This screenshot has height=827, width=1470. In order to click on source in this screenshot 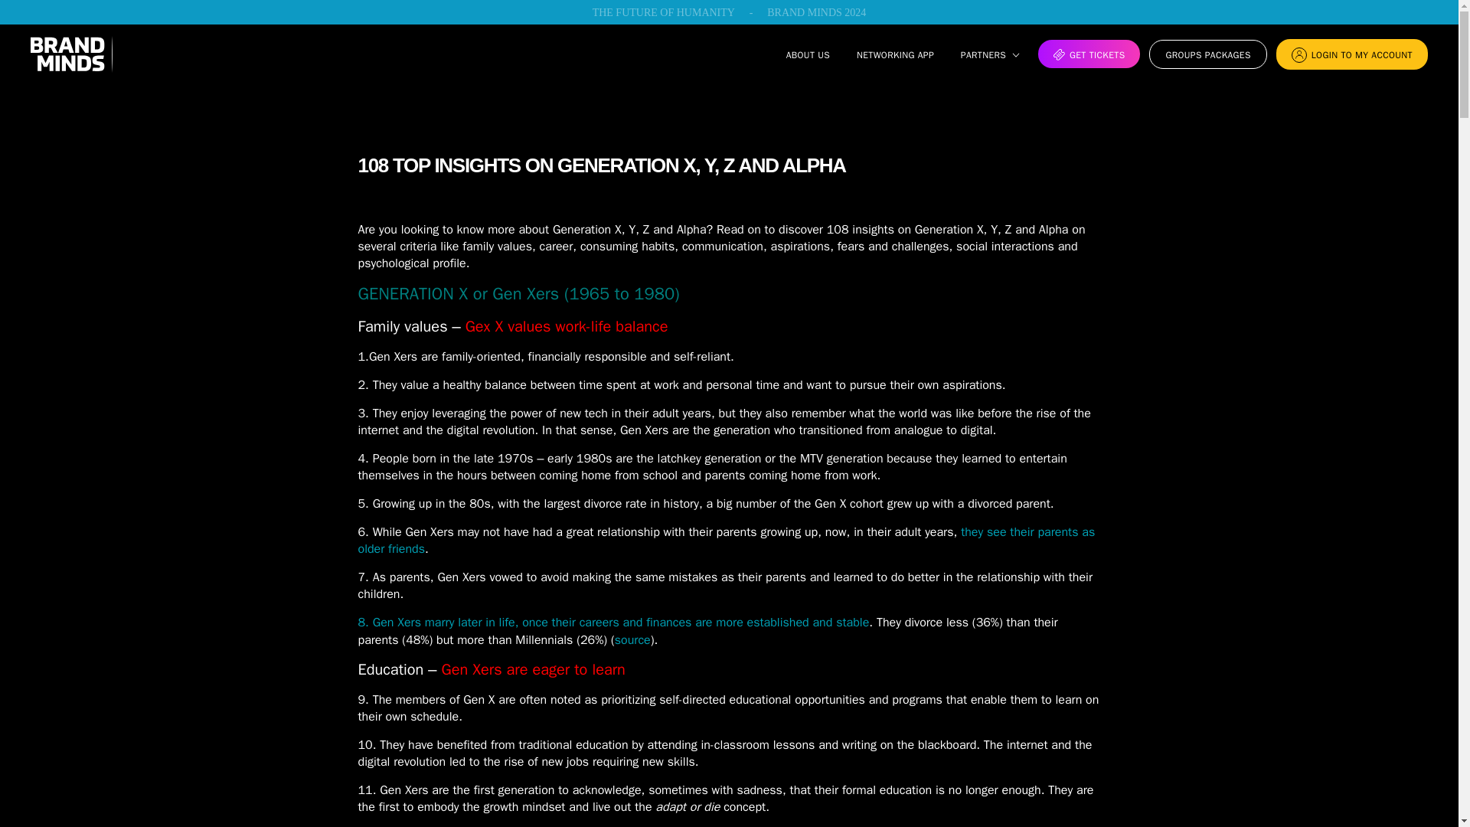, I will do `click(632, 640)`.